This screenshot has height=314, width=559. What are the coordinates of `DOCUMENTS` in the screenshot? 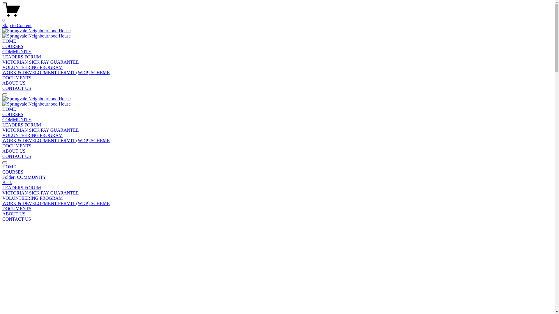 It's located at (17, 146).